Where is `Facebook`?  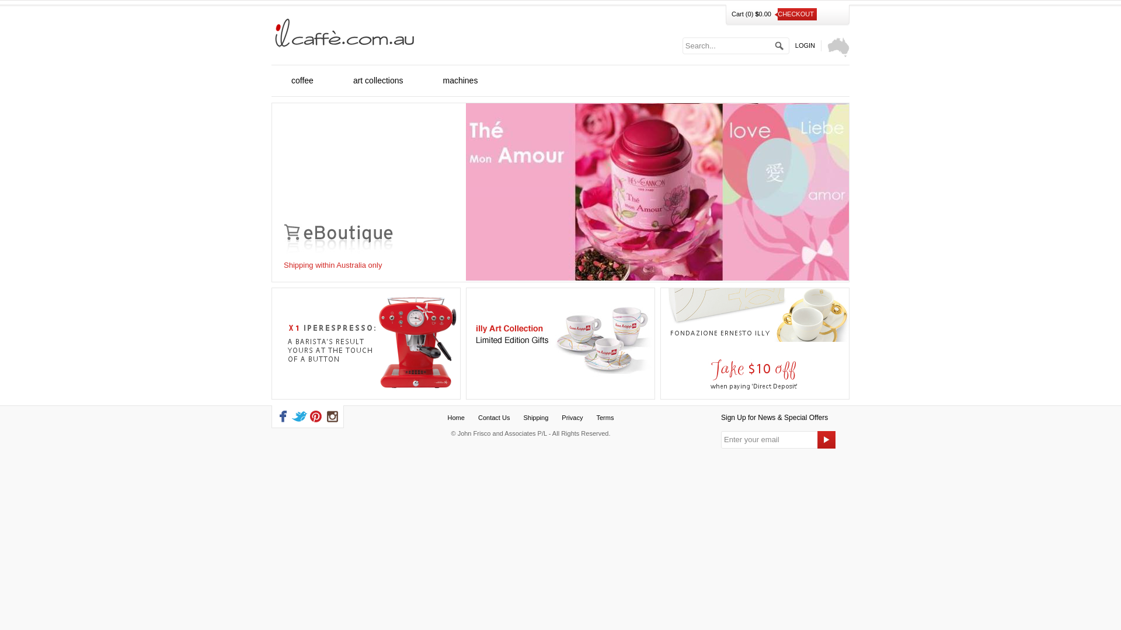 Facebook is located at coordinates (283, 416).